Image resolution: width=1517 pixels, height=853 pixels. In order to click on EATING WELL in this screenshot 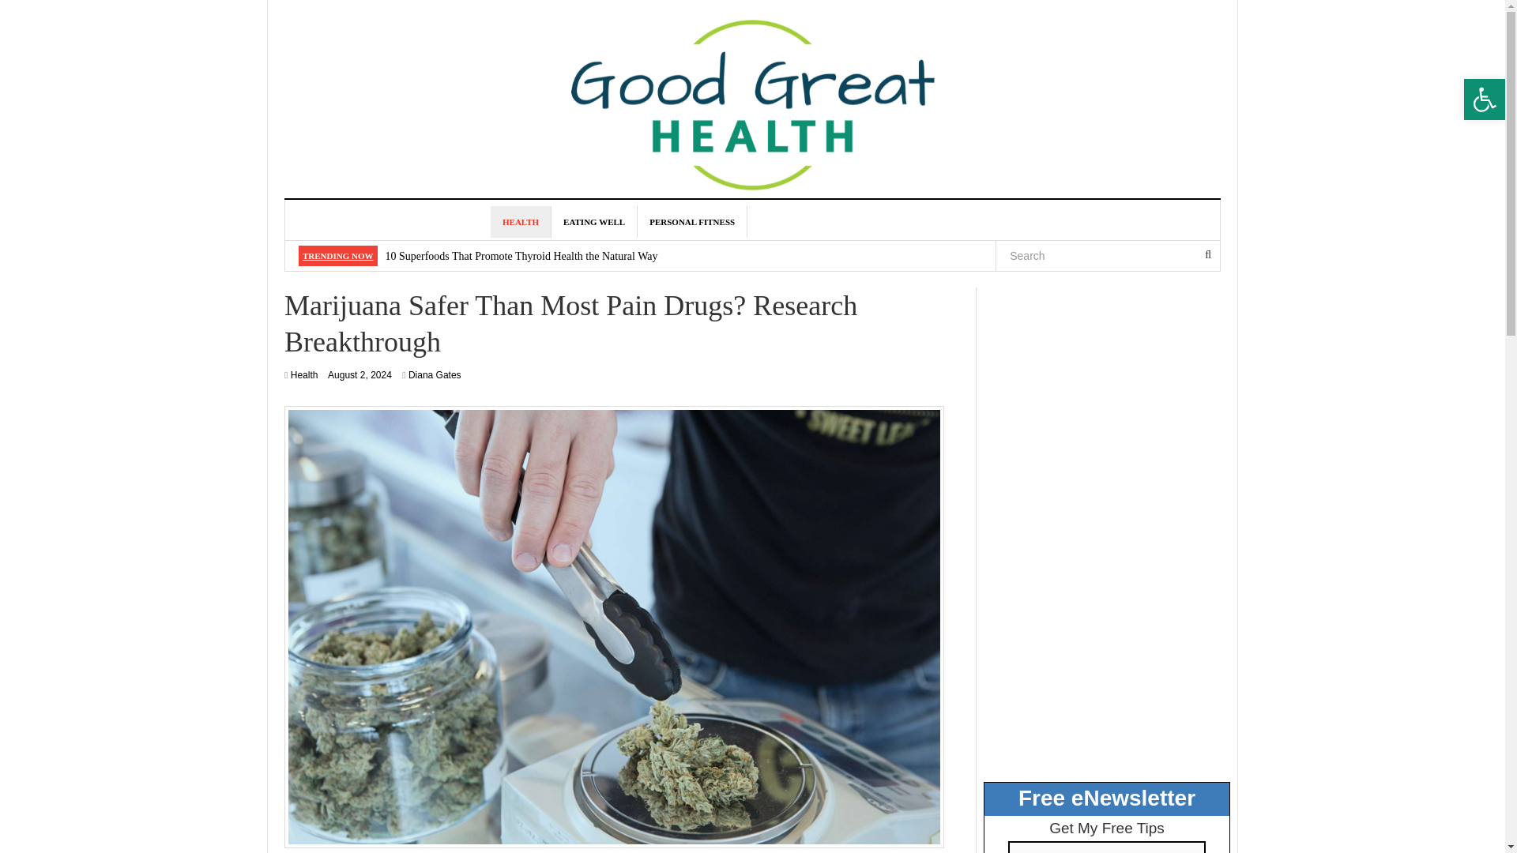, I will do `click(594, 222)`.